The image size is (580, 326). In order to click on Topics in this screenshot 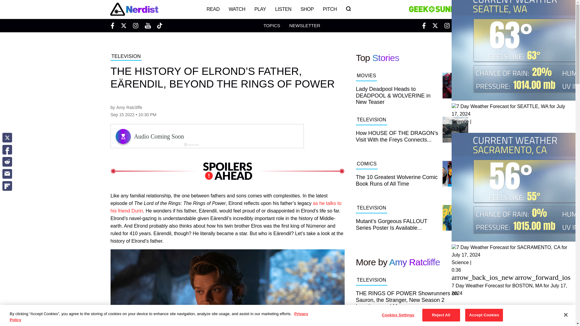, I will do `click(272, 25)`.